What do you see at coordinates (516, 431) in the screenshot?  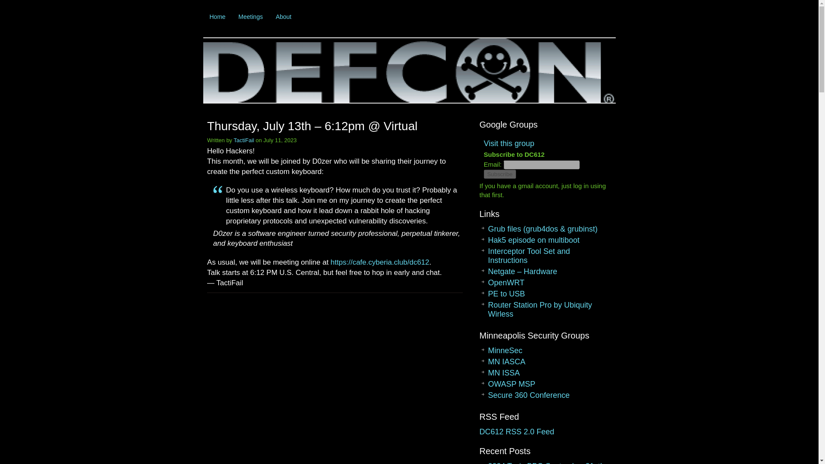 I see `DC612 RSS 2.0 Feed` at bounding box center [516, 431].